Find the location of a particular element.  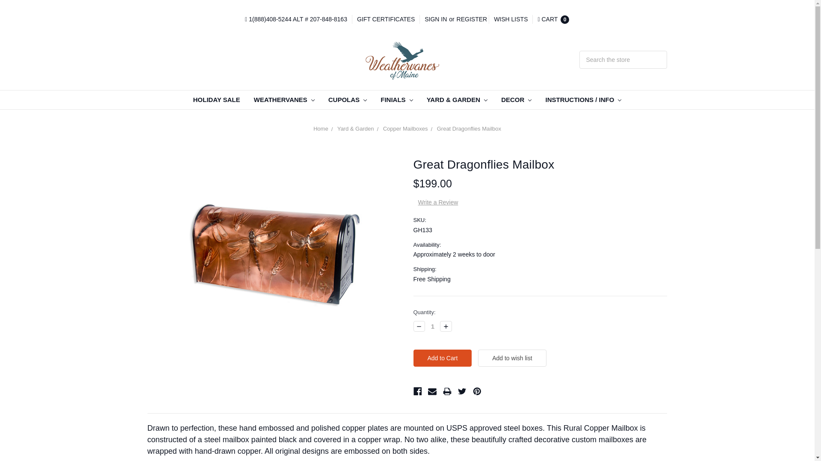

GIFT CERTIFICATES is located at coordinates (386, 19).